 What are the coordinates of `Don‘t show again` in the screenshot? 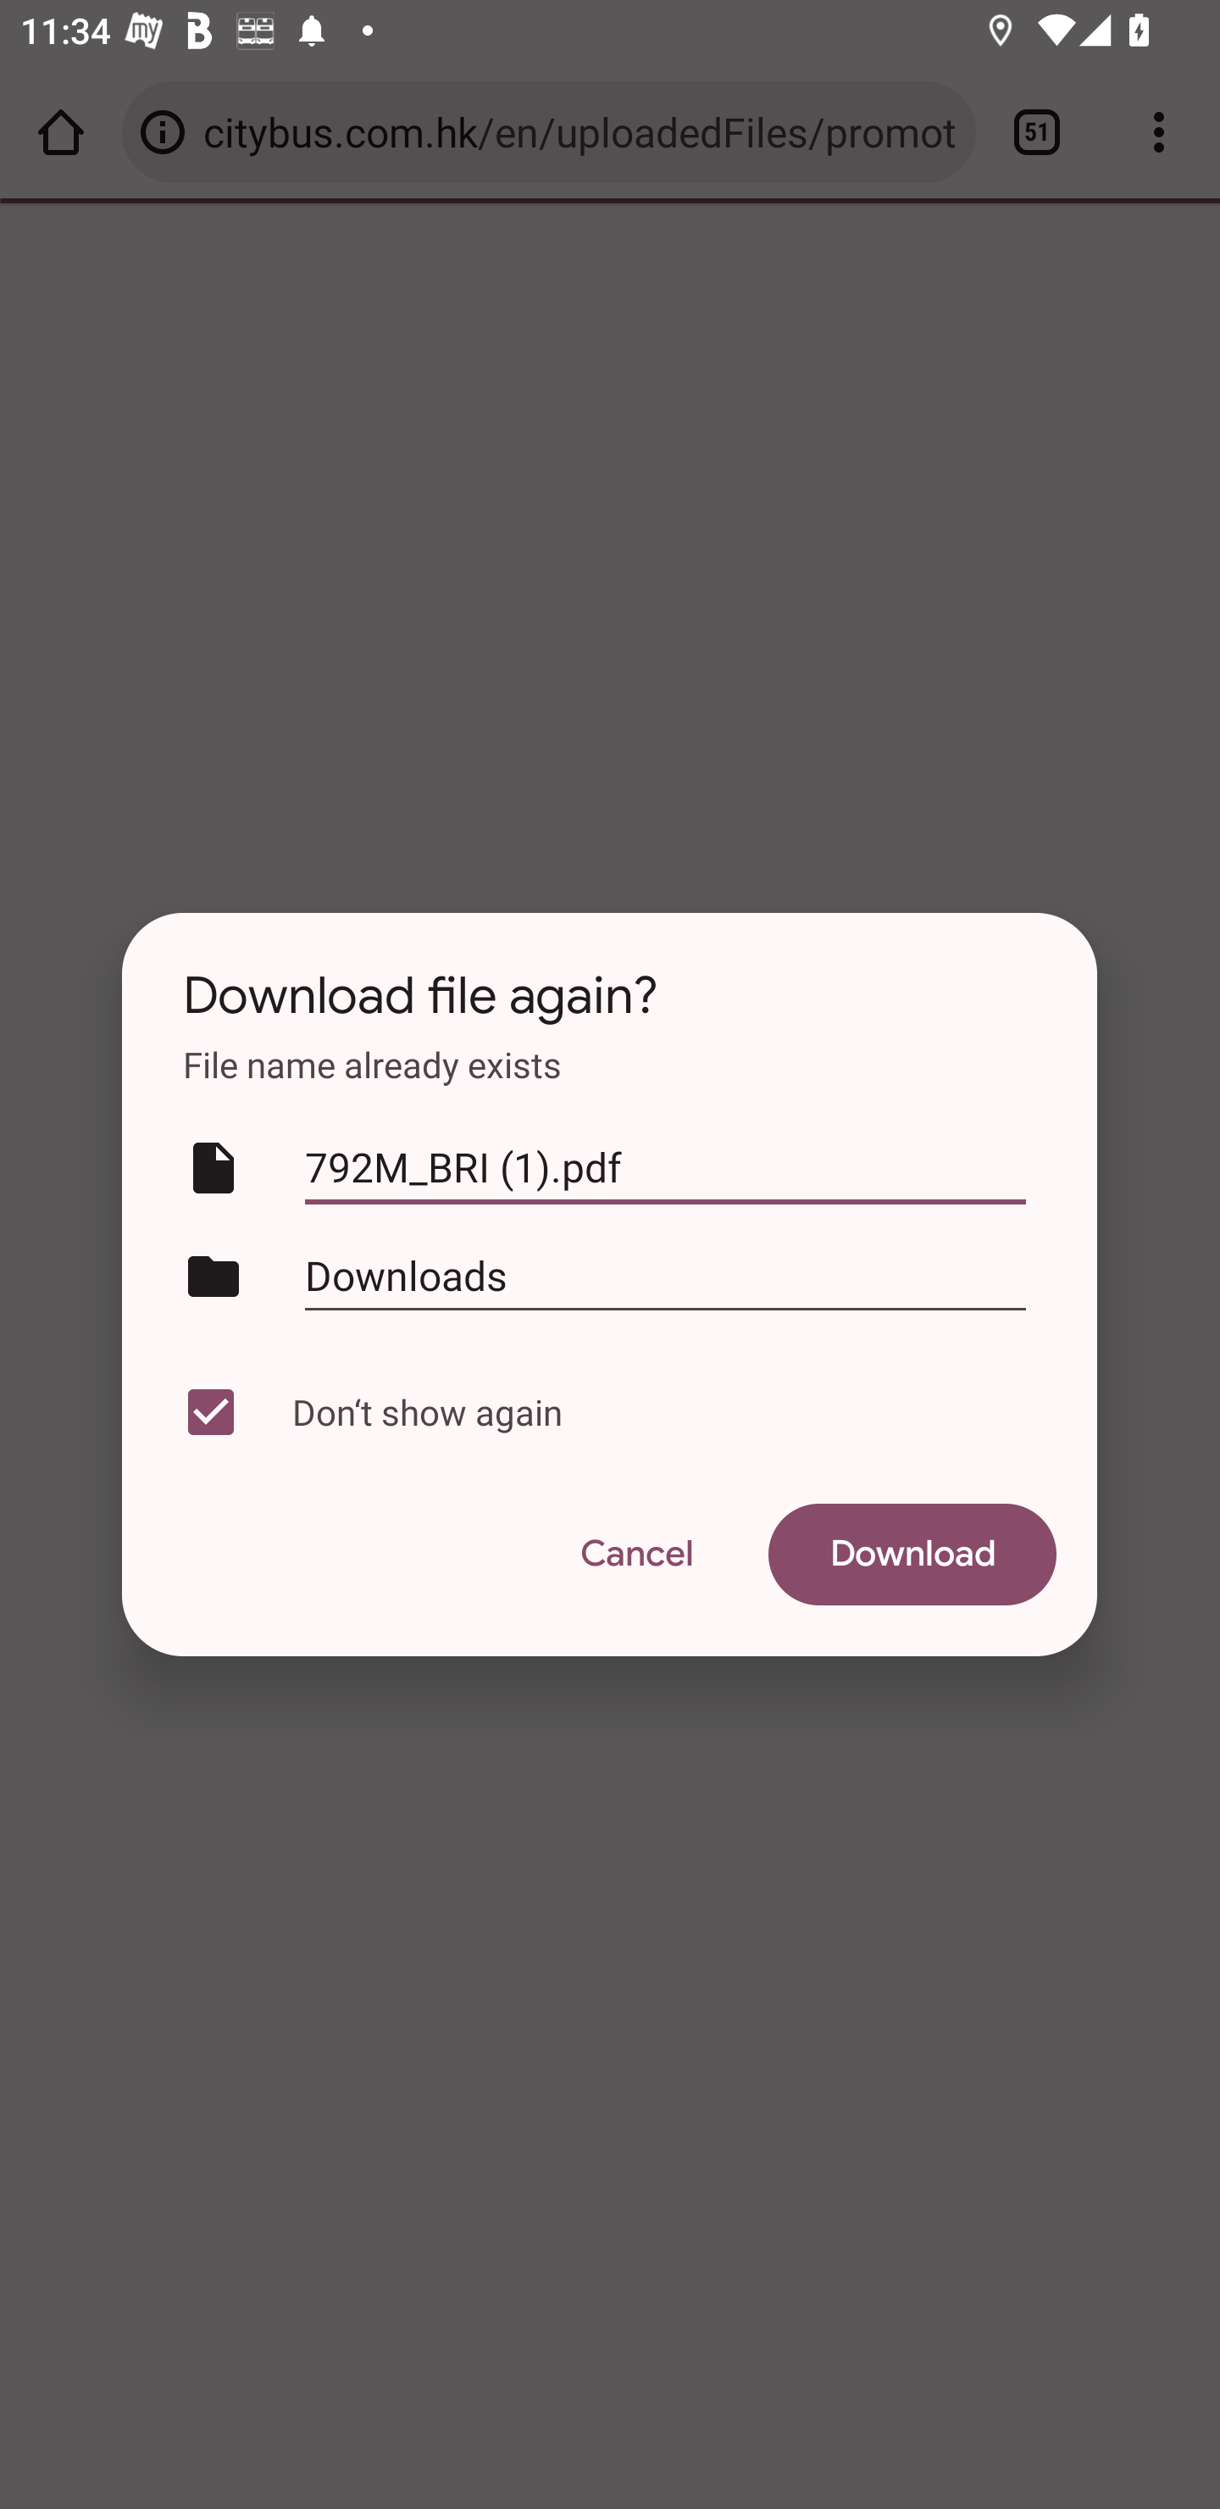 It's located at (603, 1412).